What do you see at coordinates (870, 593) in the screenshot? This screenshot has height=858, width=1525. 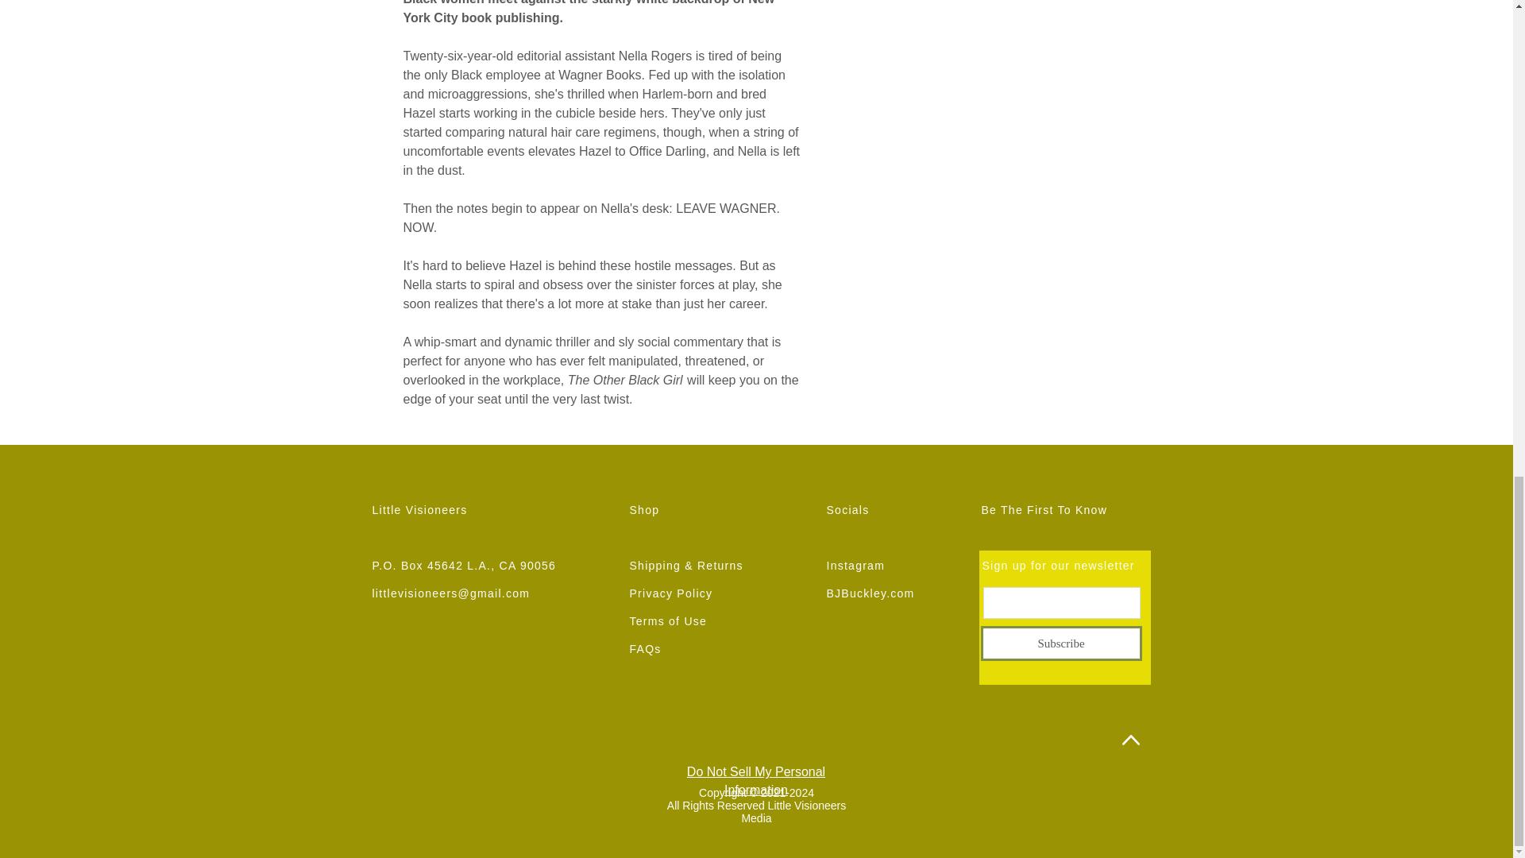 I see `BJBuckley.com` at bounding box center [870, 593].